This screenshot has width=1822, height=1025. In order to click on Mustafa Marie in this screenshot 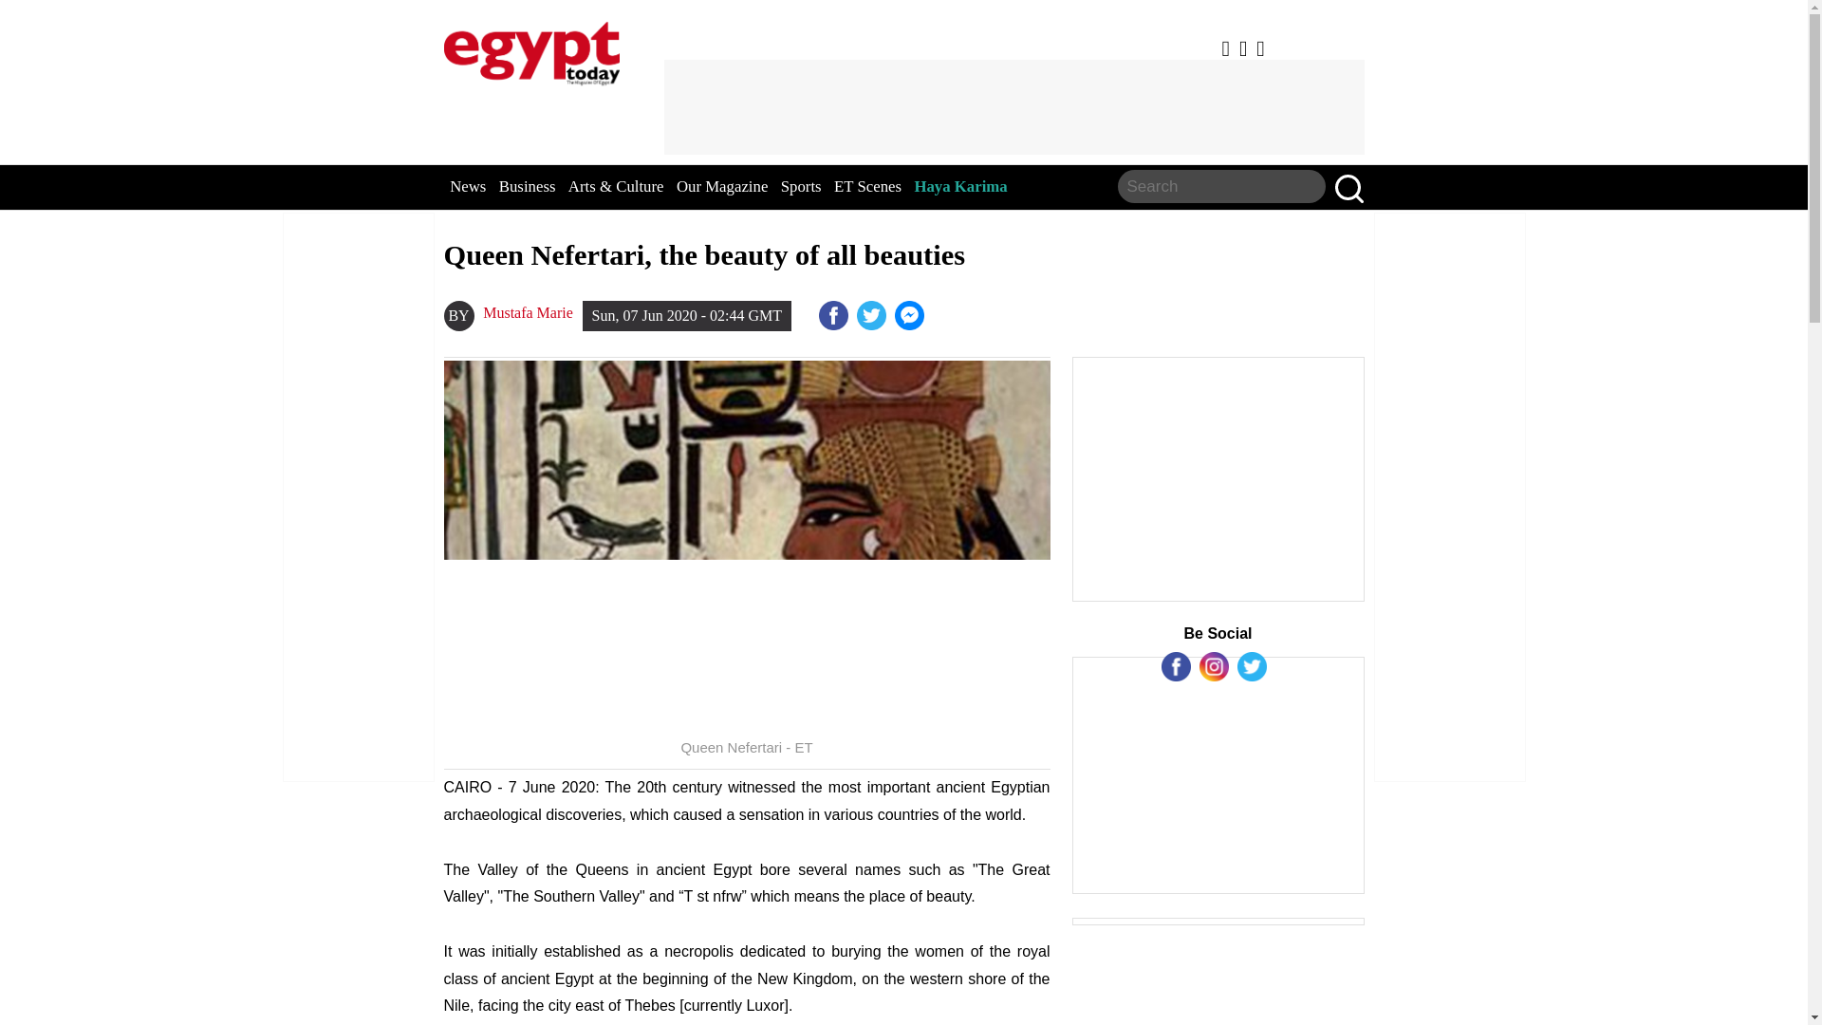, I will do `click(528, 313)`.